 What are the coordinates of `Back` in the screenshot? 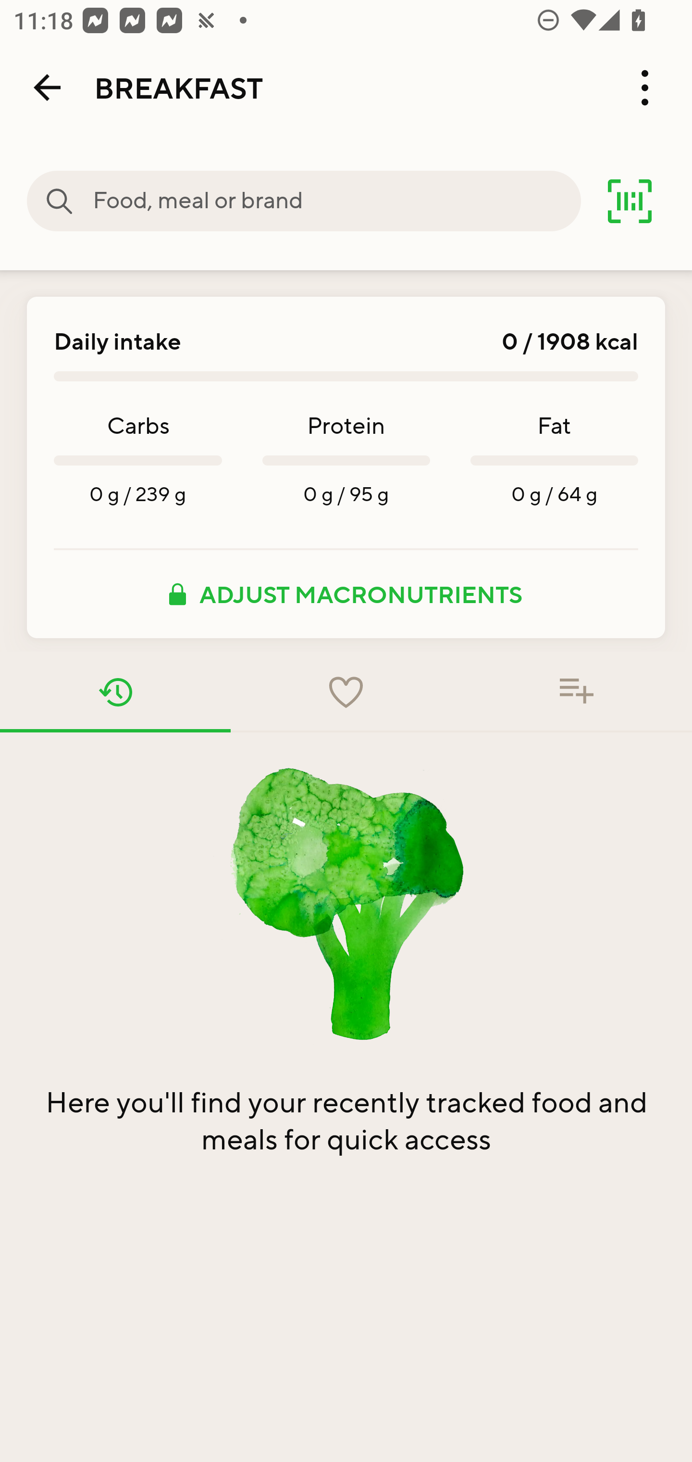 It's located at (47, 88).